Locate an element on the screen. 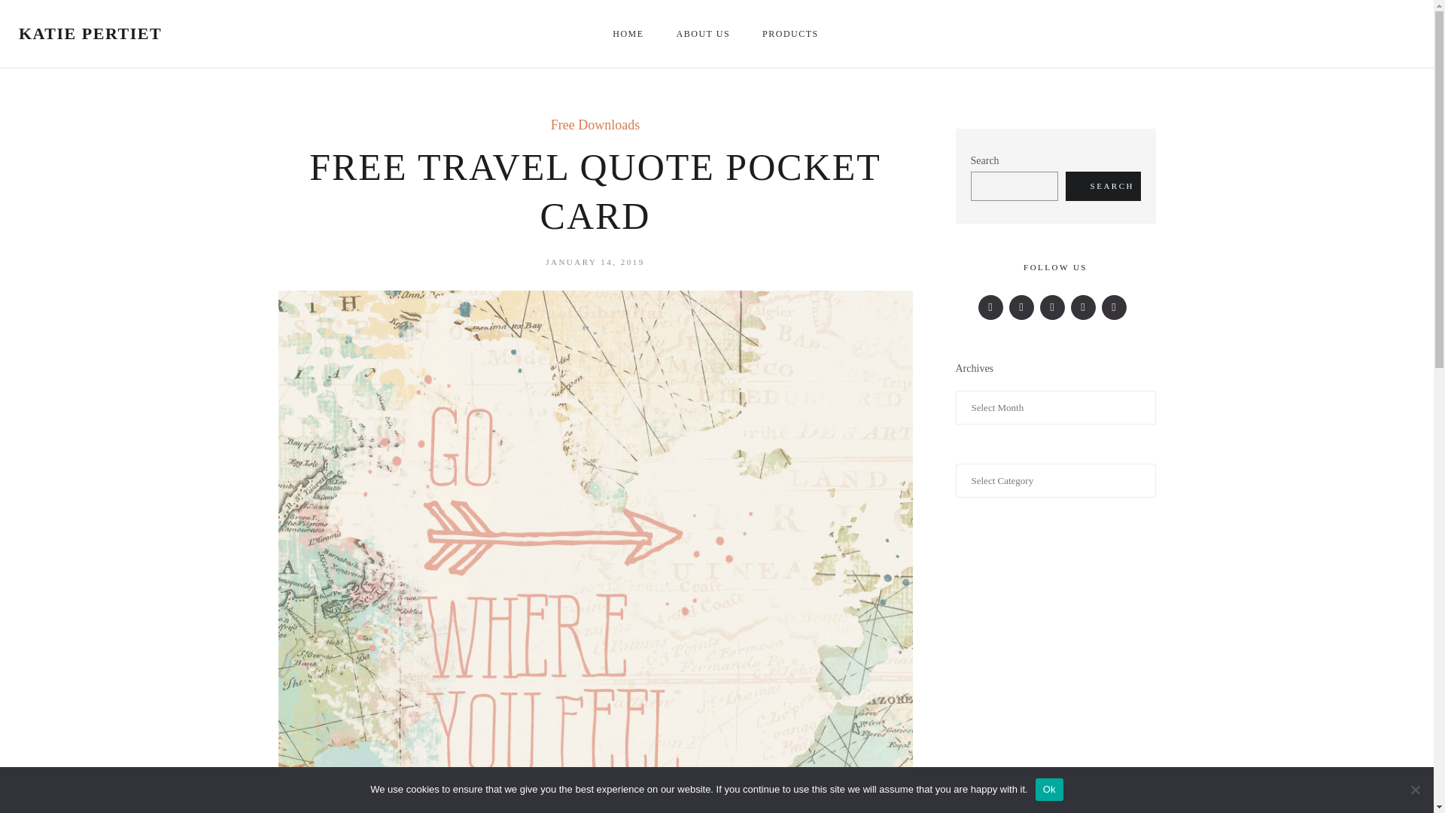  Instagram is located at coordinates (1052, 307).